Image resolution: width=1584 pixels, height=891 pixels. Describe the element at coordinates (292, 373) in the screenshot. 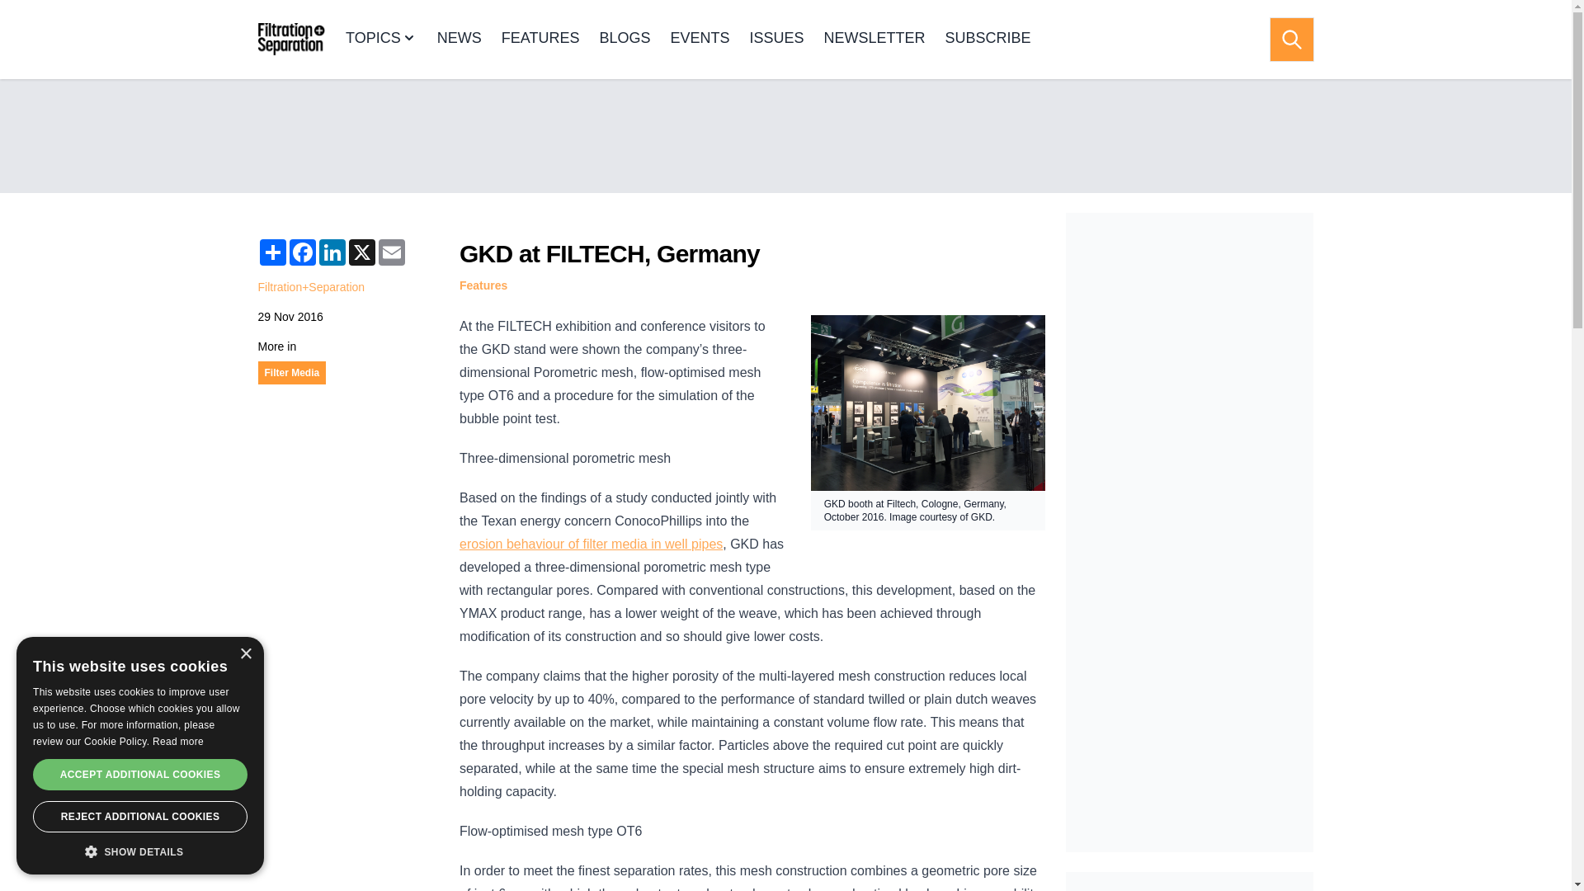

I see `Filter Media` at that location.